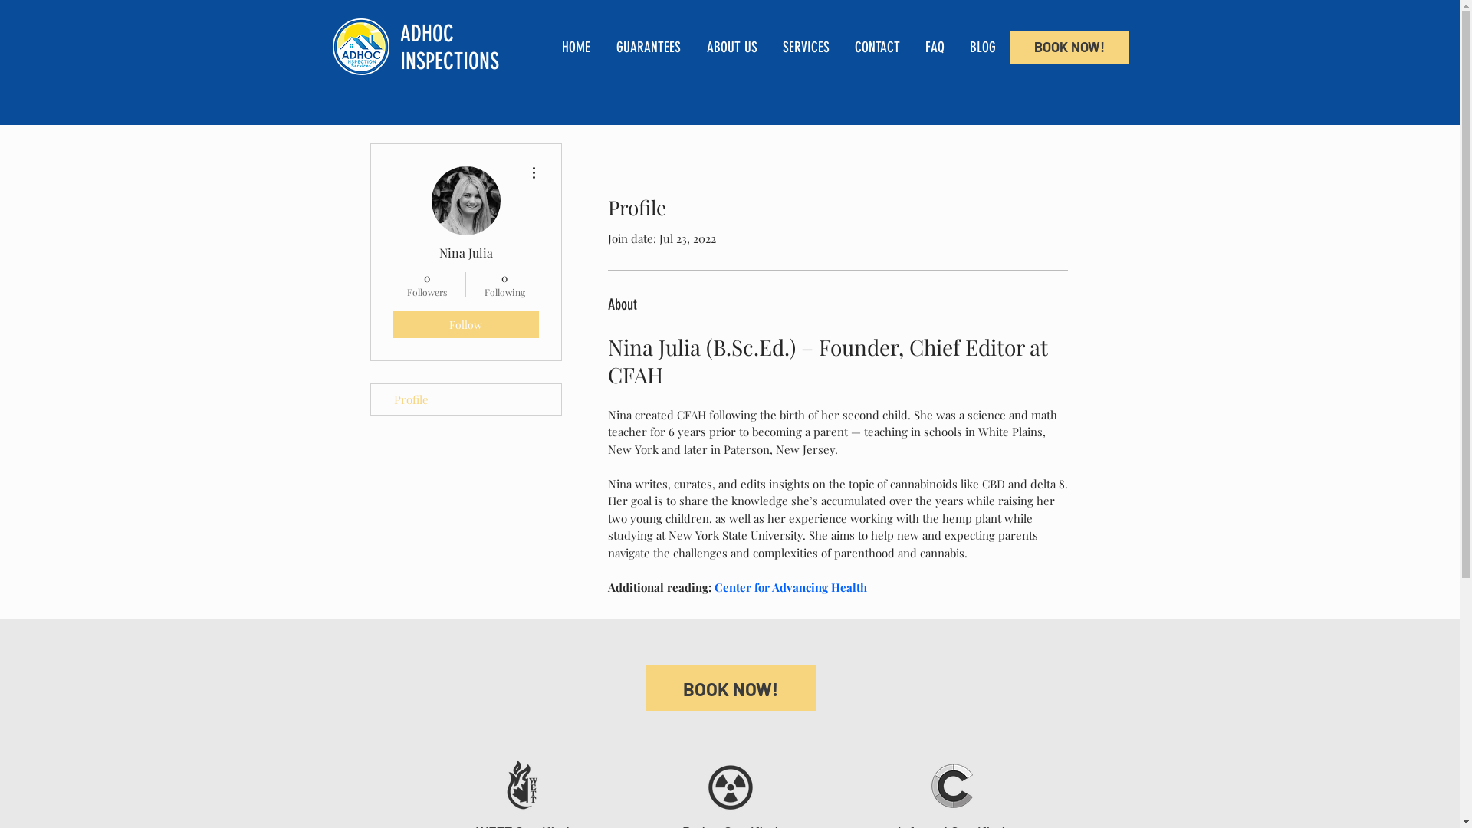 The width and height of the screenshot is (1472, 828). What do you see at coordinates (427, 34) in the screenshot?
I see `ADHOC` at bounding box center [427, 34].